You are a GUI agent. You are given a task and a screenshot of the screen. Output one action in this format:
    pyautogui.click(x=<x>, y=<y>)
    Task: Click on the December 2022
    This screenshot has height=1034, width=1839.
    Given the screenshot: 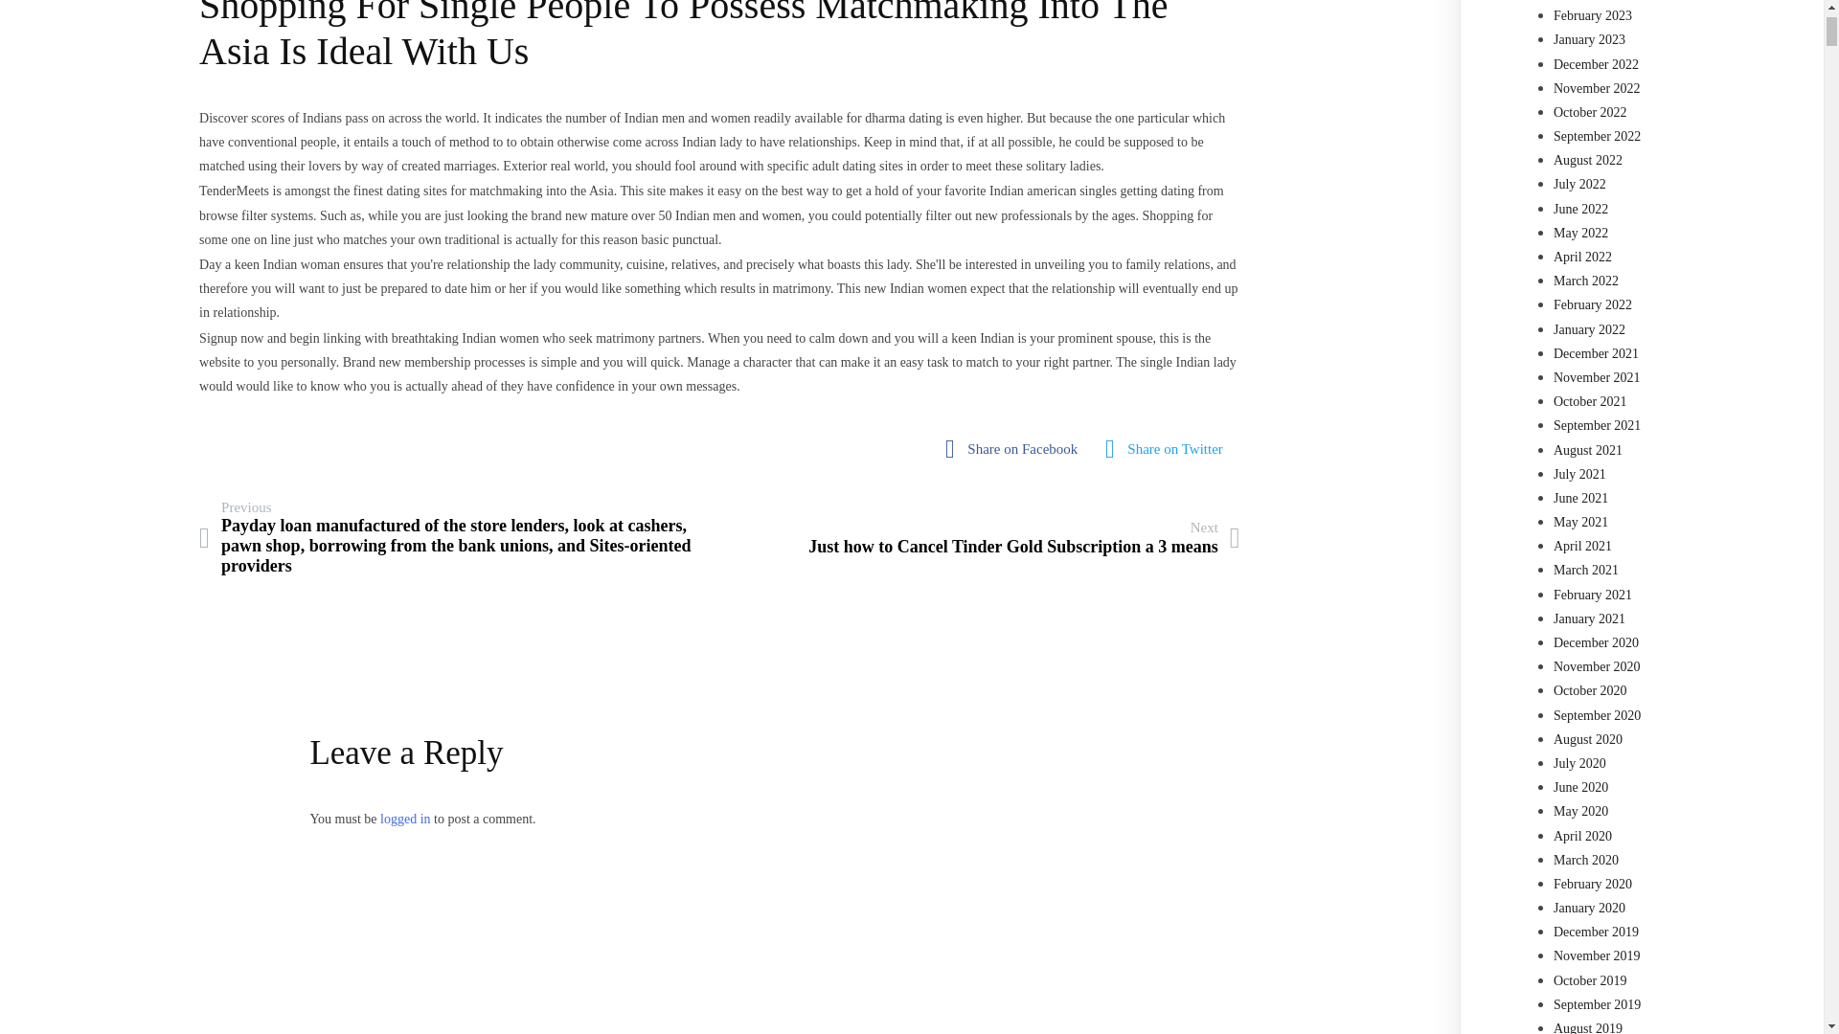 What is the action you would take?
    pyautogui.click(x=1596, y=64)
    